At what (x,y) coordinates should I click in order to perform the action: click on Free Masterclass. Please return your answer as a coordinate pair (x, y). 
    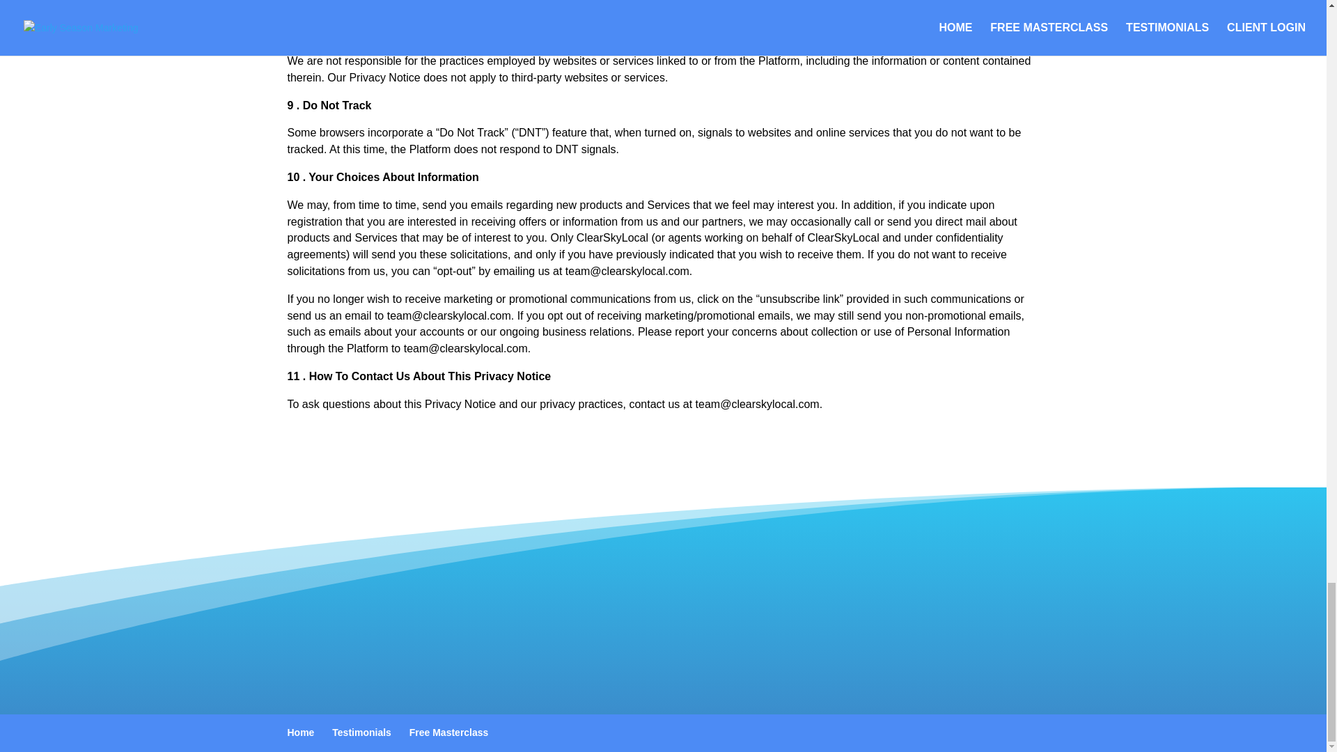
    Looking at the image, I should click on (448, 733).